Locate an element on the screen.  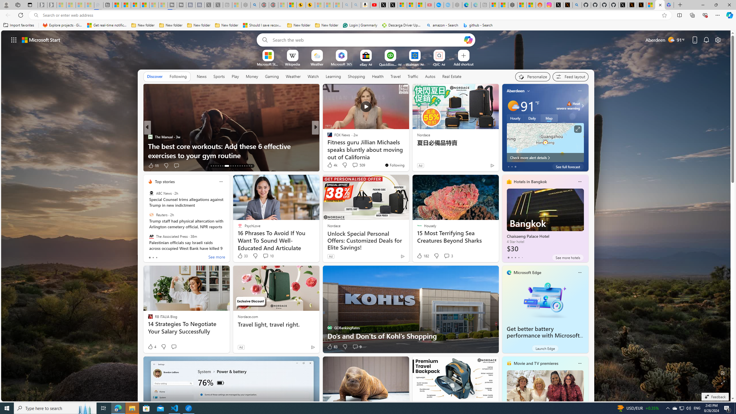
The Associated Press is located at coordinates (151, 236).